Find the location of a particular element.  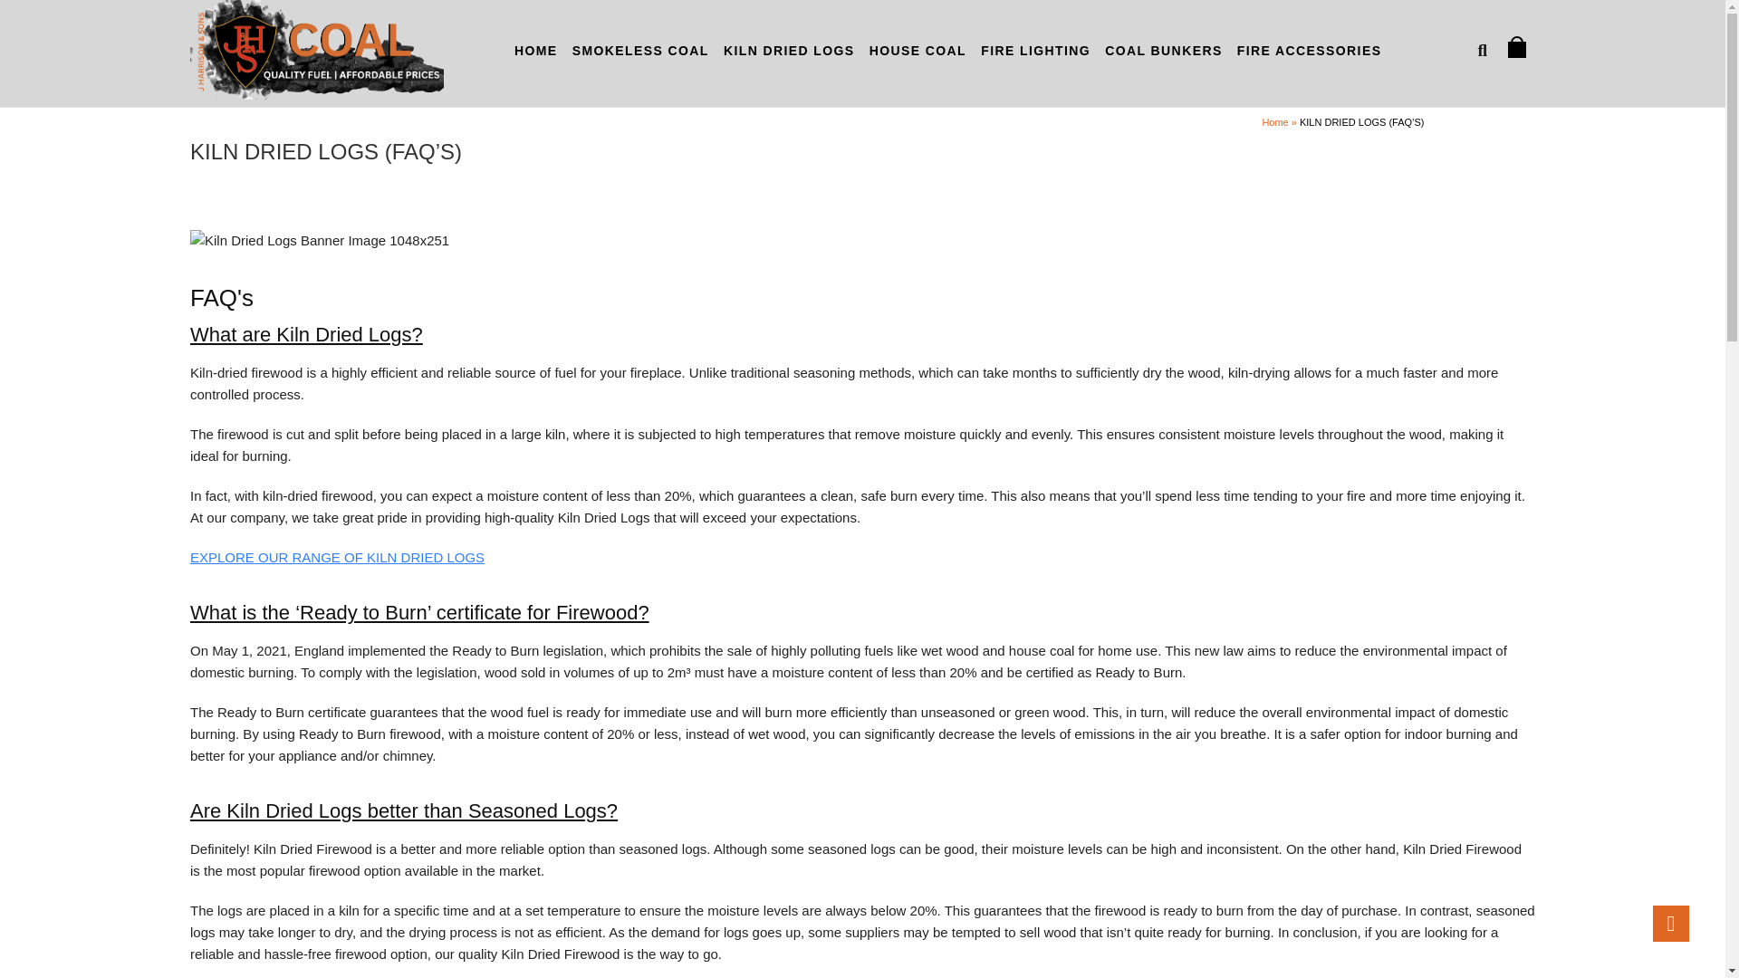

FIRE LIGHTING is located at coordinates (1035, 50).